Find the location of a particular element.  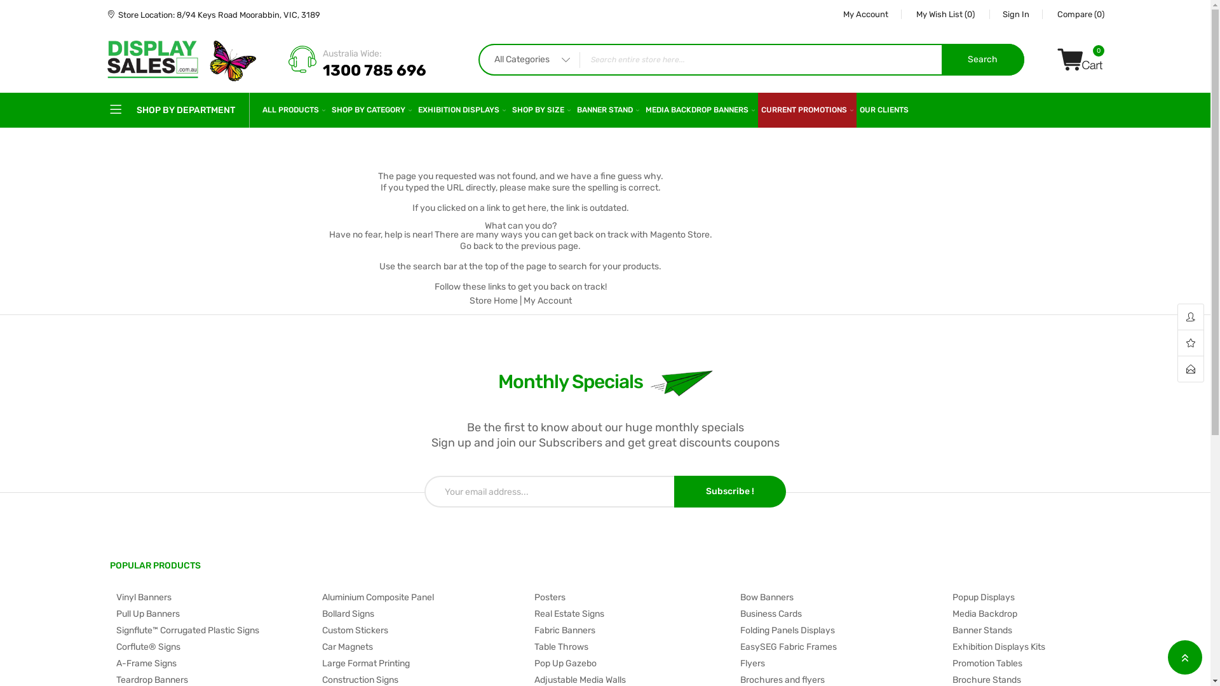

Pull Up Banners is located at coordinates (209, 614).